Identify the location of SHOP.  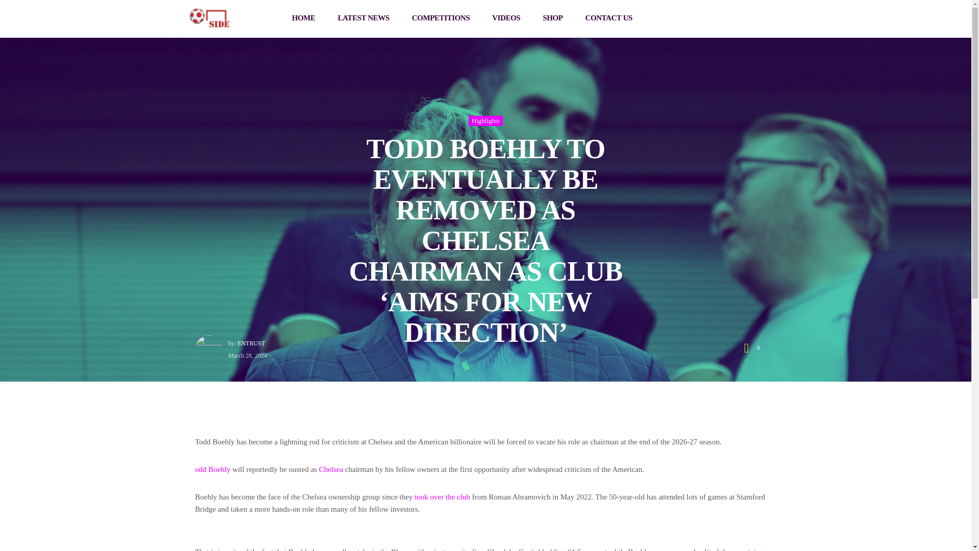
(553, 18).